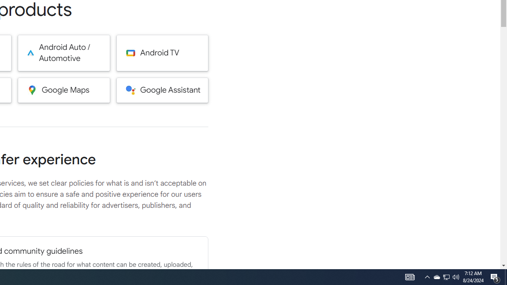 The height and width of the screenshot is (285, 507). Describe the element at coordinates (162, 53) in the screenshot. I see `Android TV` at that location.